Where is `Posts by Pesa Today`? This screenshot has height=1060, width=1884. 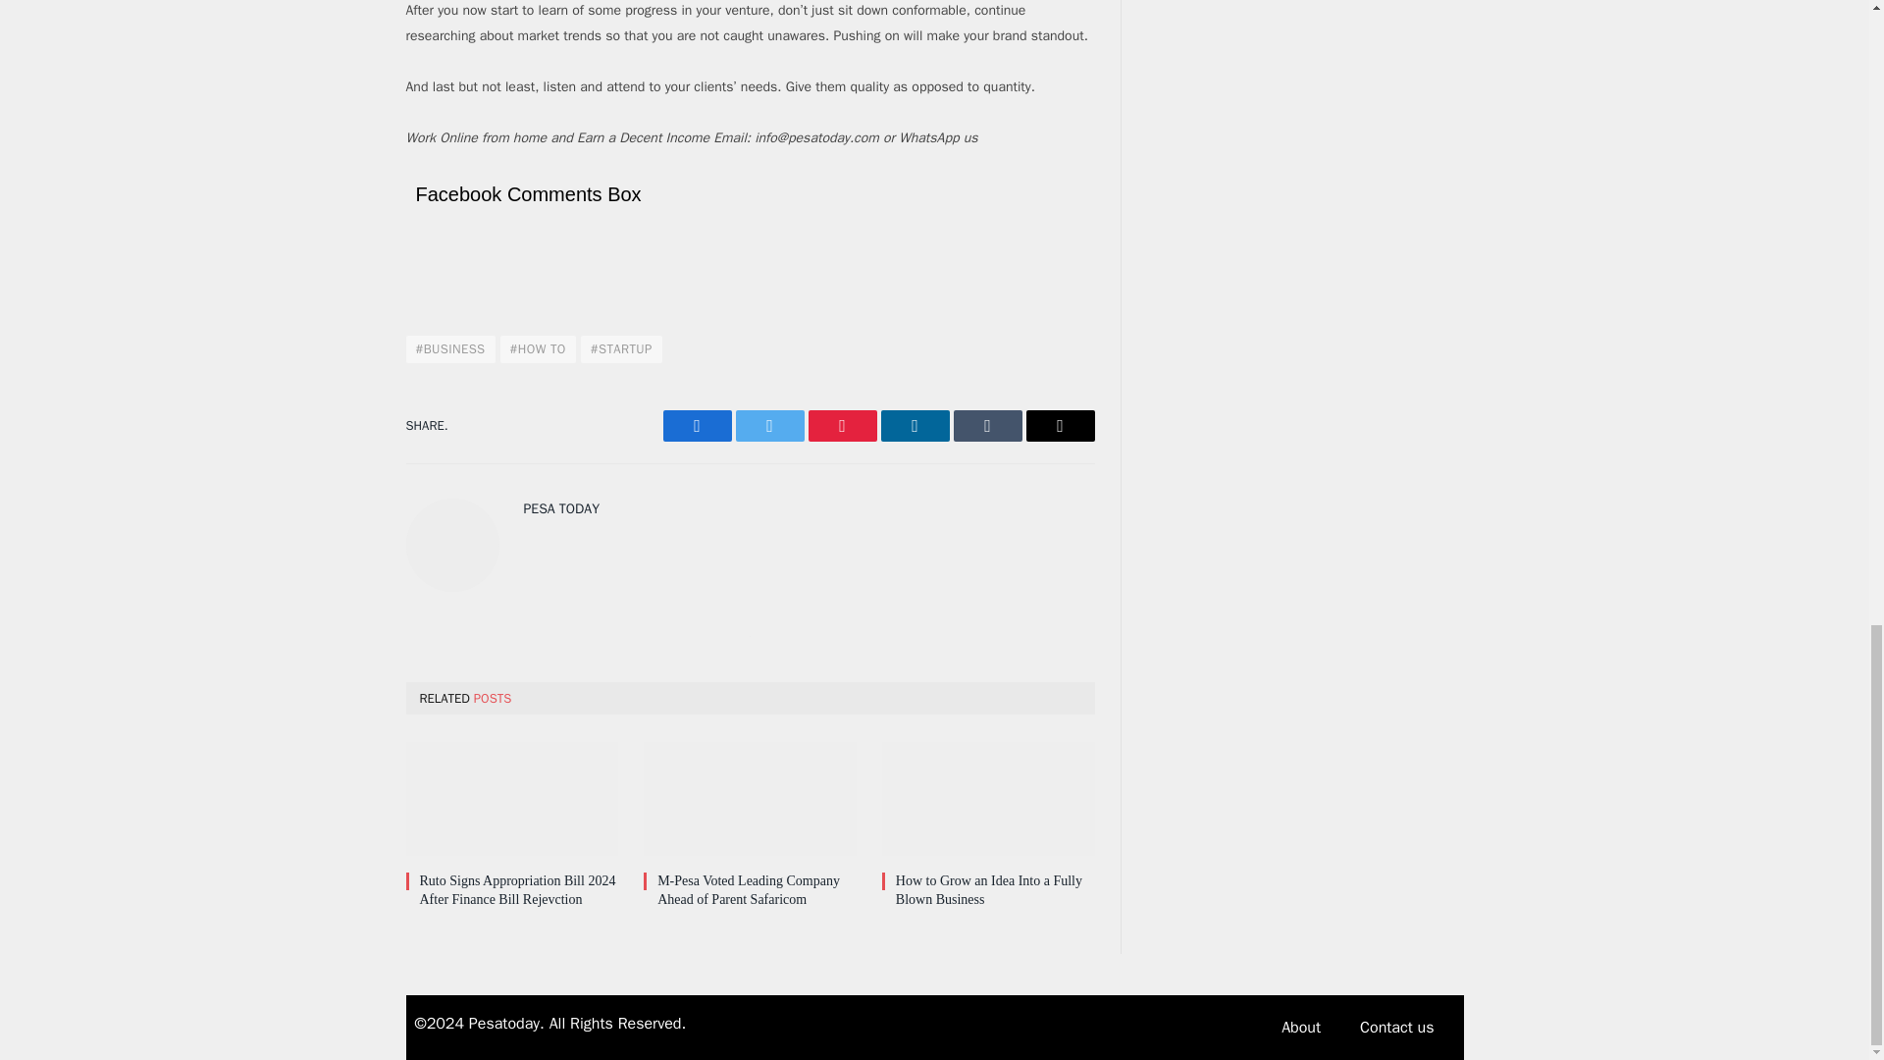 Posts by Pesa Today is located at coordinates (561, 508).